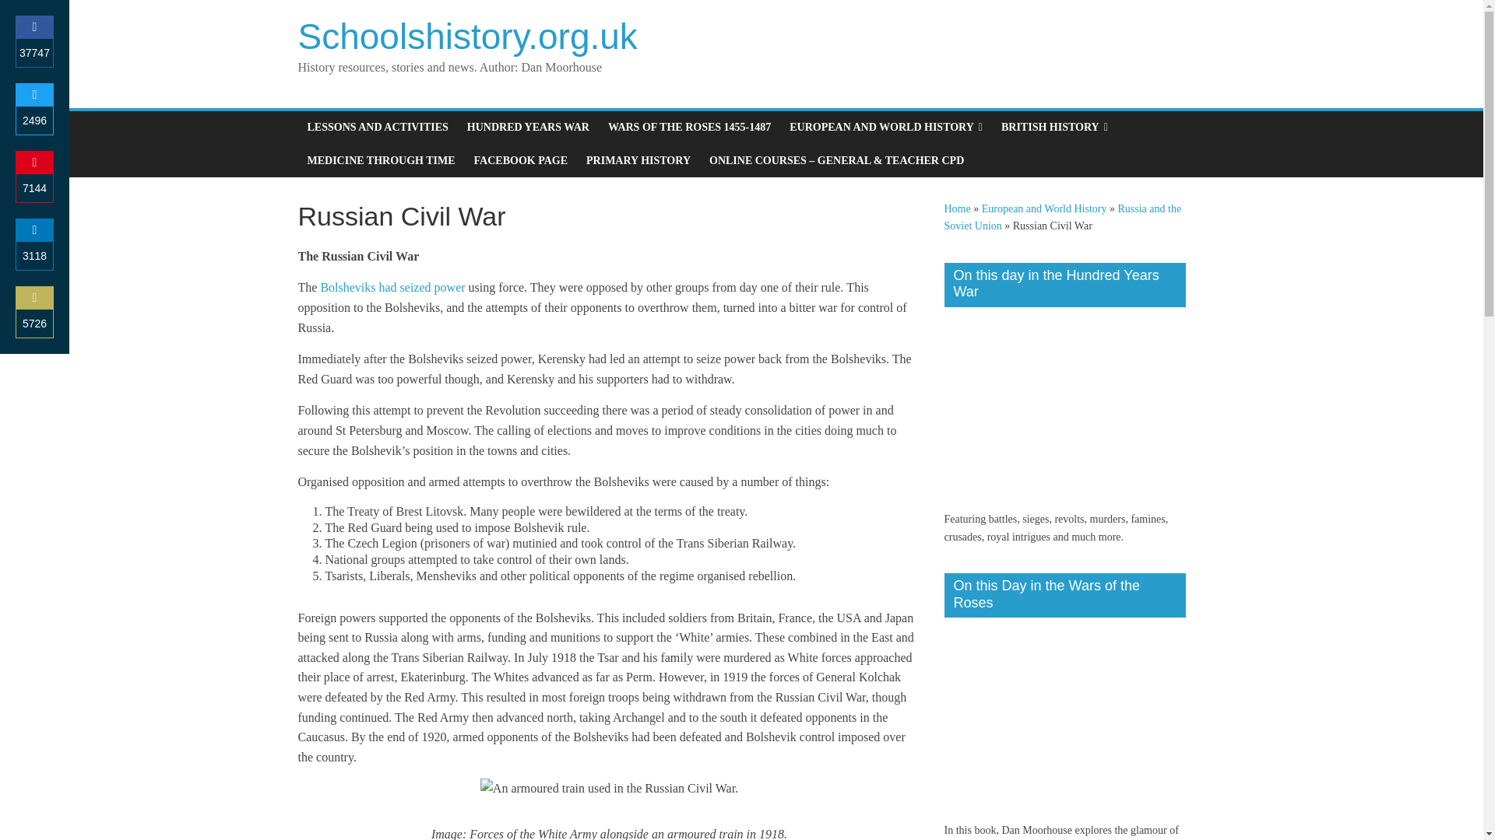 This screenshot has height=840, width=1495. I want to click on FACEBOOK PAGE, so click(521, 160).